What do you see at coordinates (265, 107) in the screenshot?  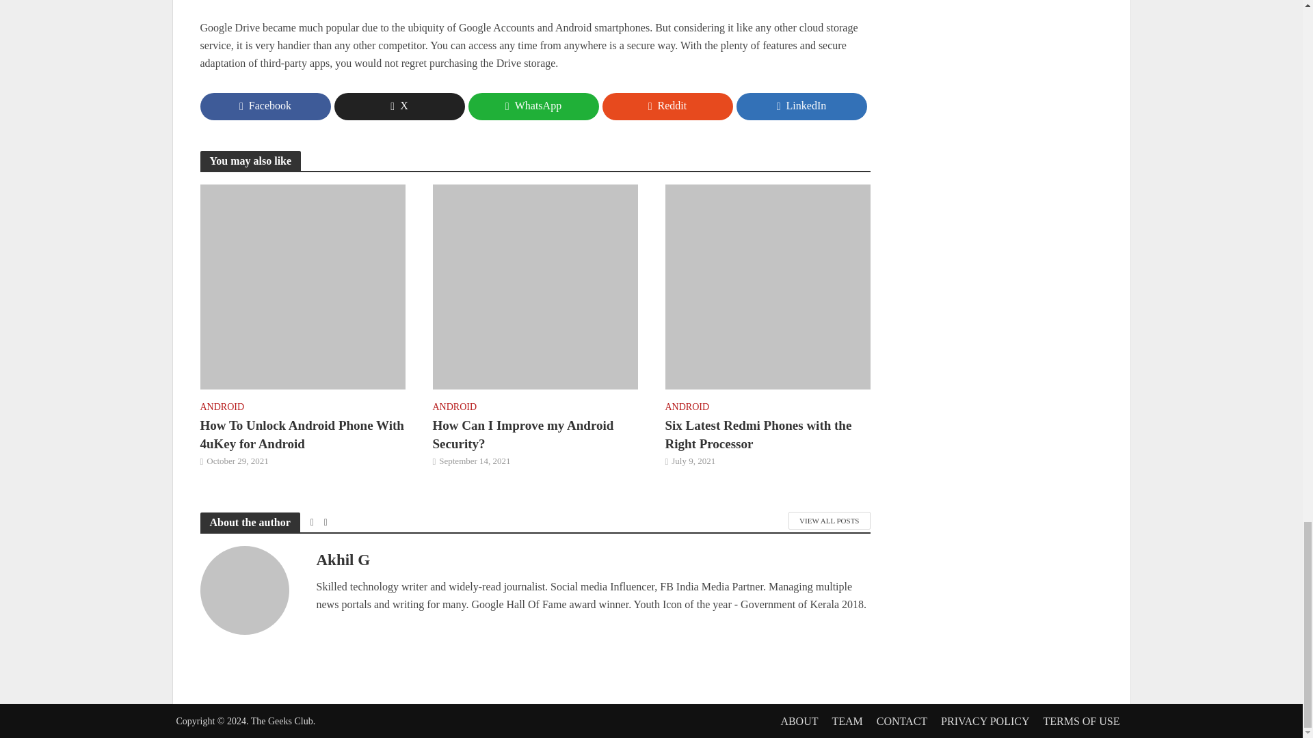 I see `Facebook` at bounding box center [265, 107].